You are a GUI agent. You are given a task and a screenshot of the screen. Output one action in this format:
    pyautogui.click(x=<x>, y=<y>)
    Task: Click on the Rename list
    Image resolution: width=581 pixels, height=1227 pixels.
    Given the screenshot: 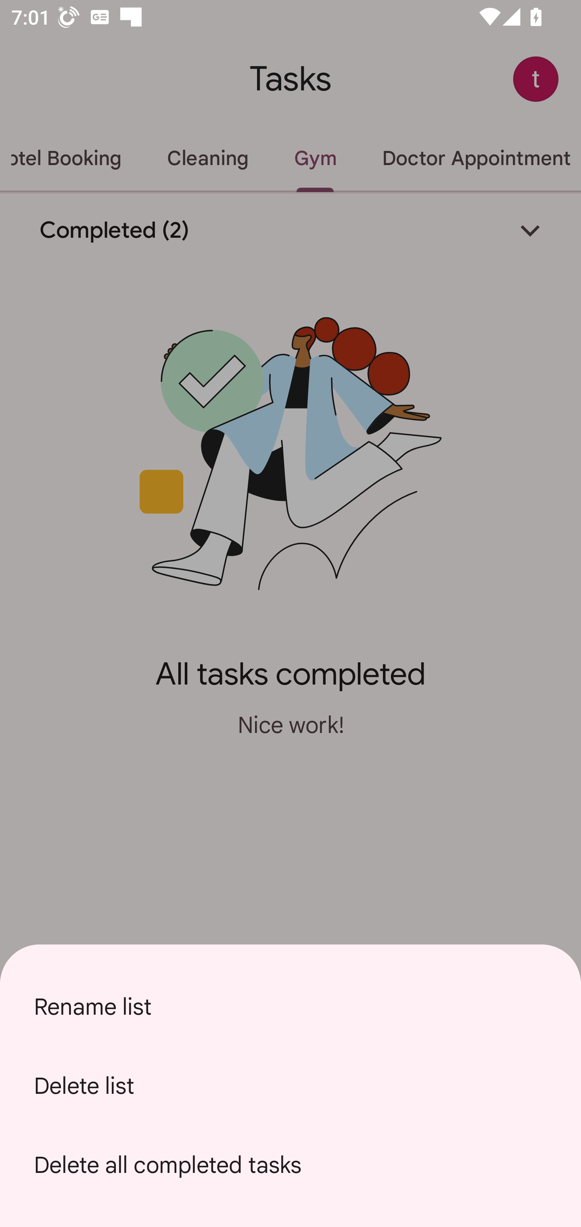 What is the action you would take?
    pyautogui.click(x=290, y=1007)
    